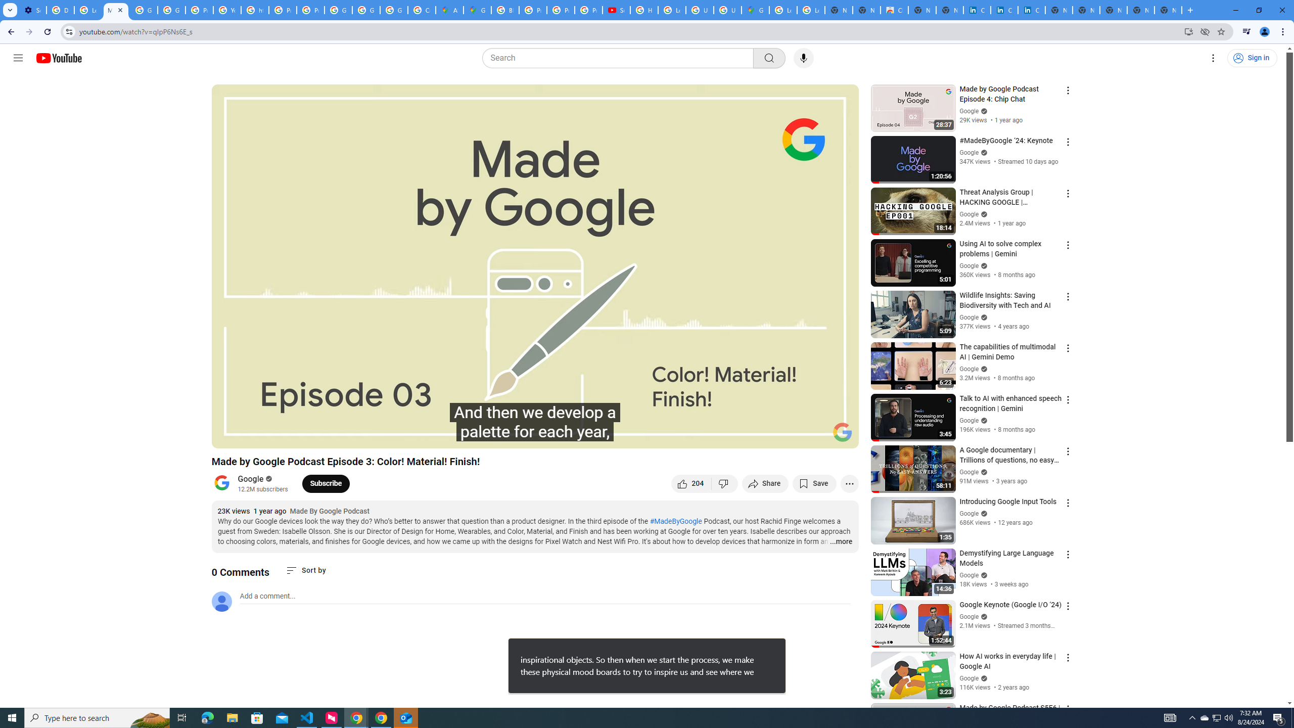  I want to click on Privacy Help Center - Policies Help, so click(561, 10).